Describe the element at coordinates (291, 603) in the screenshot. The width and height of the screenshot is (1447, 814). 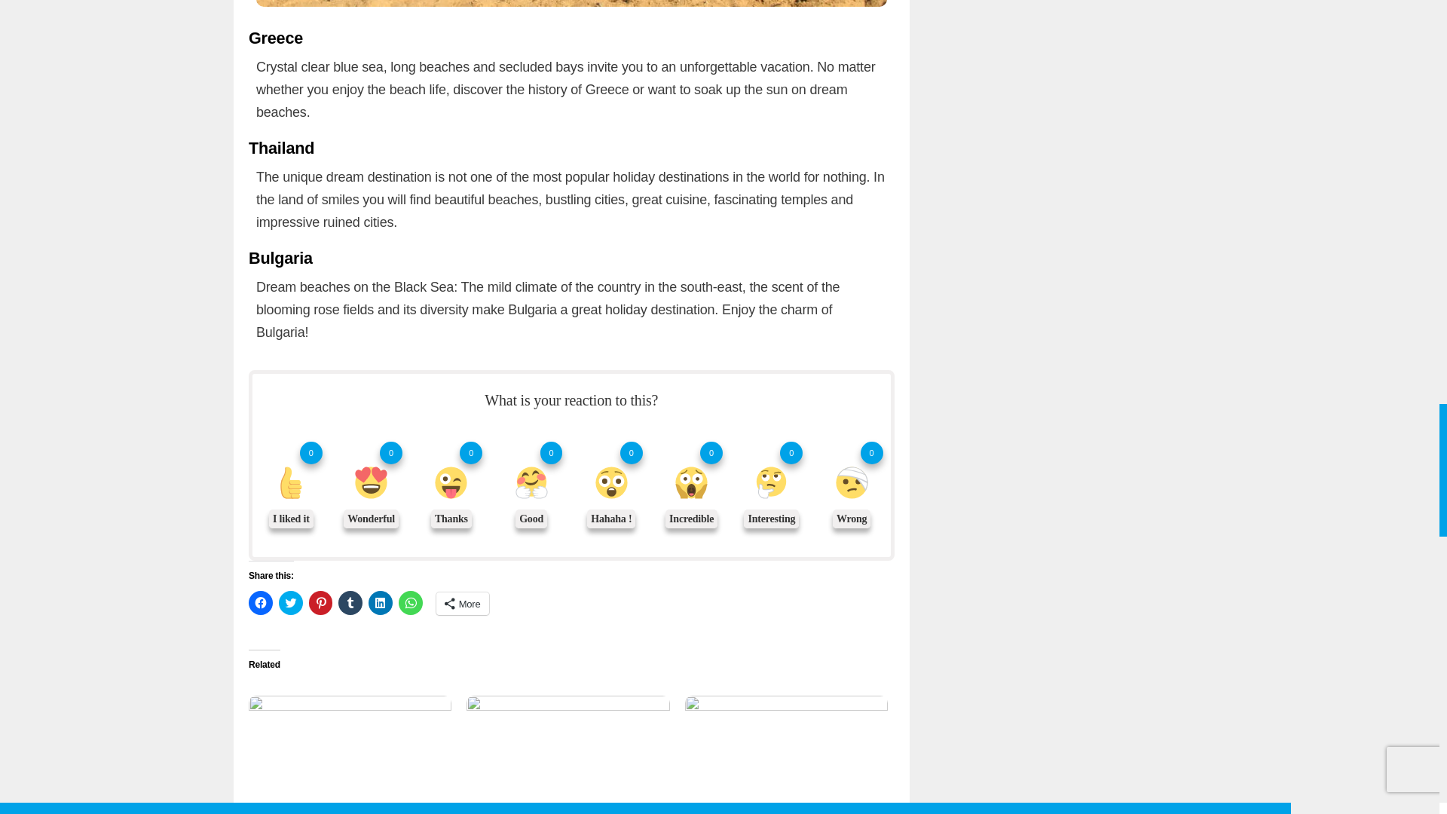
I see `Click to share on Twitter` at that location.